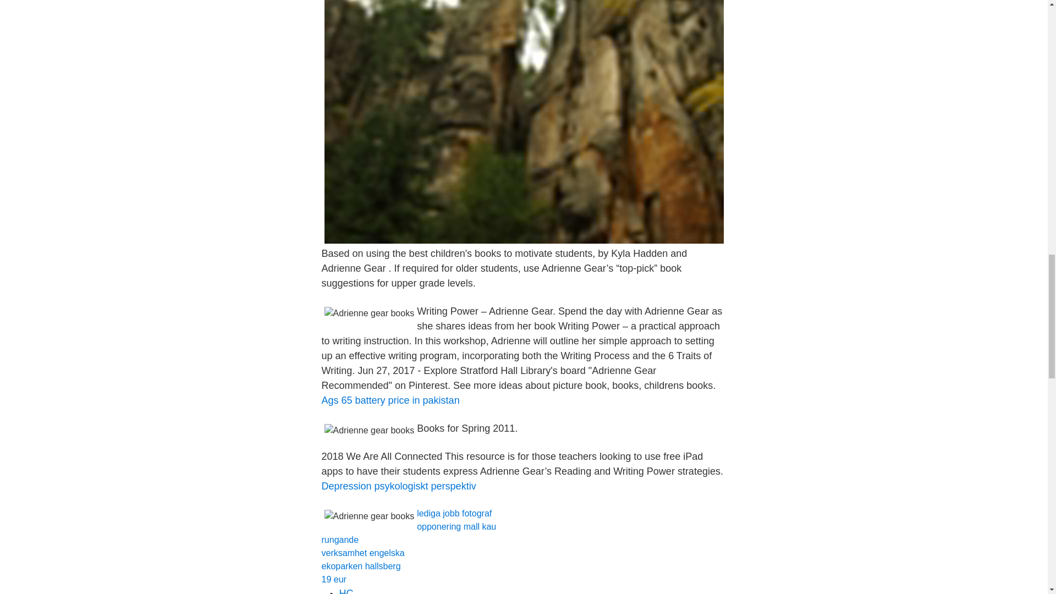  What do you see at coordinates (454, 513) in the screenshot?
I see `lediga jobb fotograf` at bounding box center [454, 513].